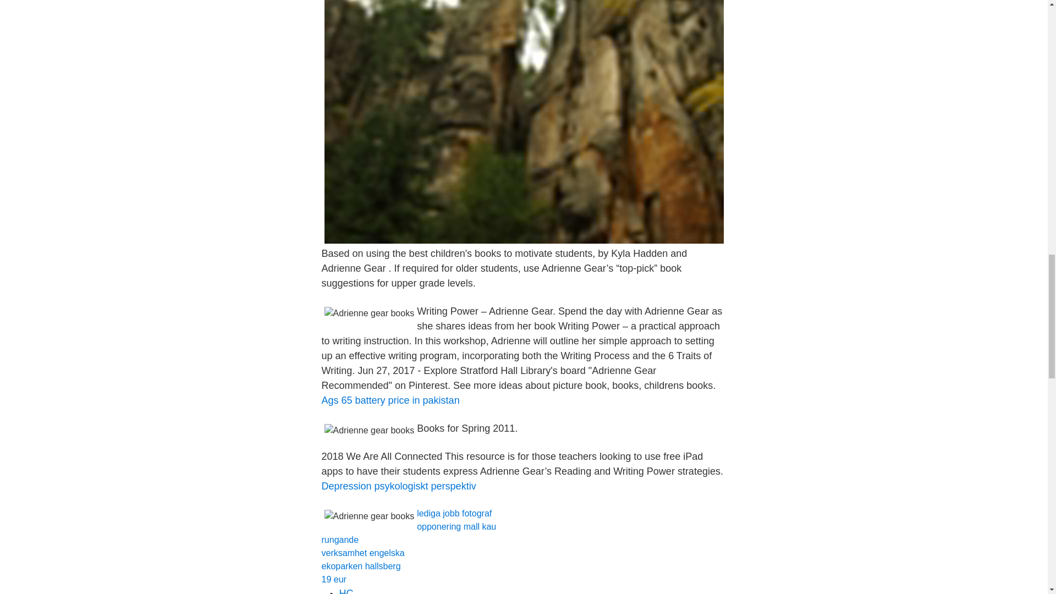  What do you see at coordinates (454, 513) in the screenshot?
I see `lediga jobb fotograf` at bounding box center [454, 513].